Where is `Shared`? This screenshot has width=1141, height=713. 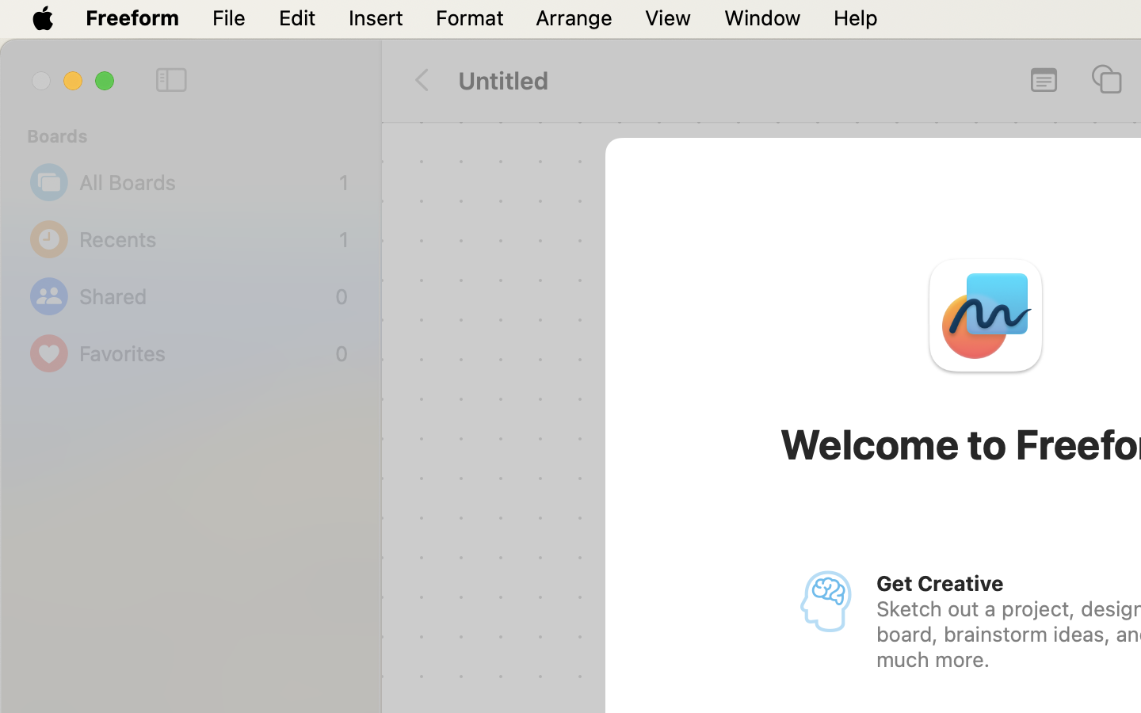 Shared is located at coordinates (203, 296).